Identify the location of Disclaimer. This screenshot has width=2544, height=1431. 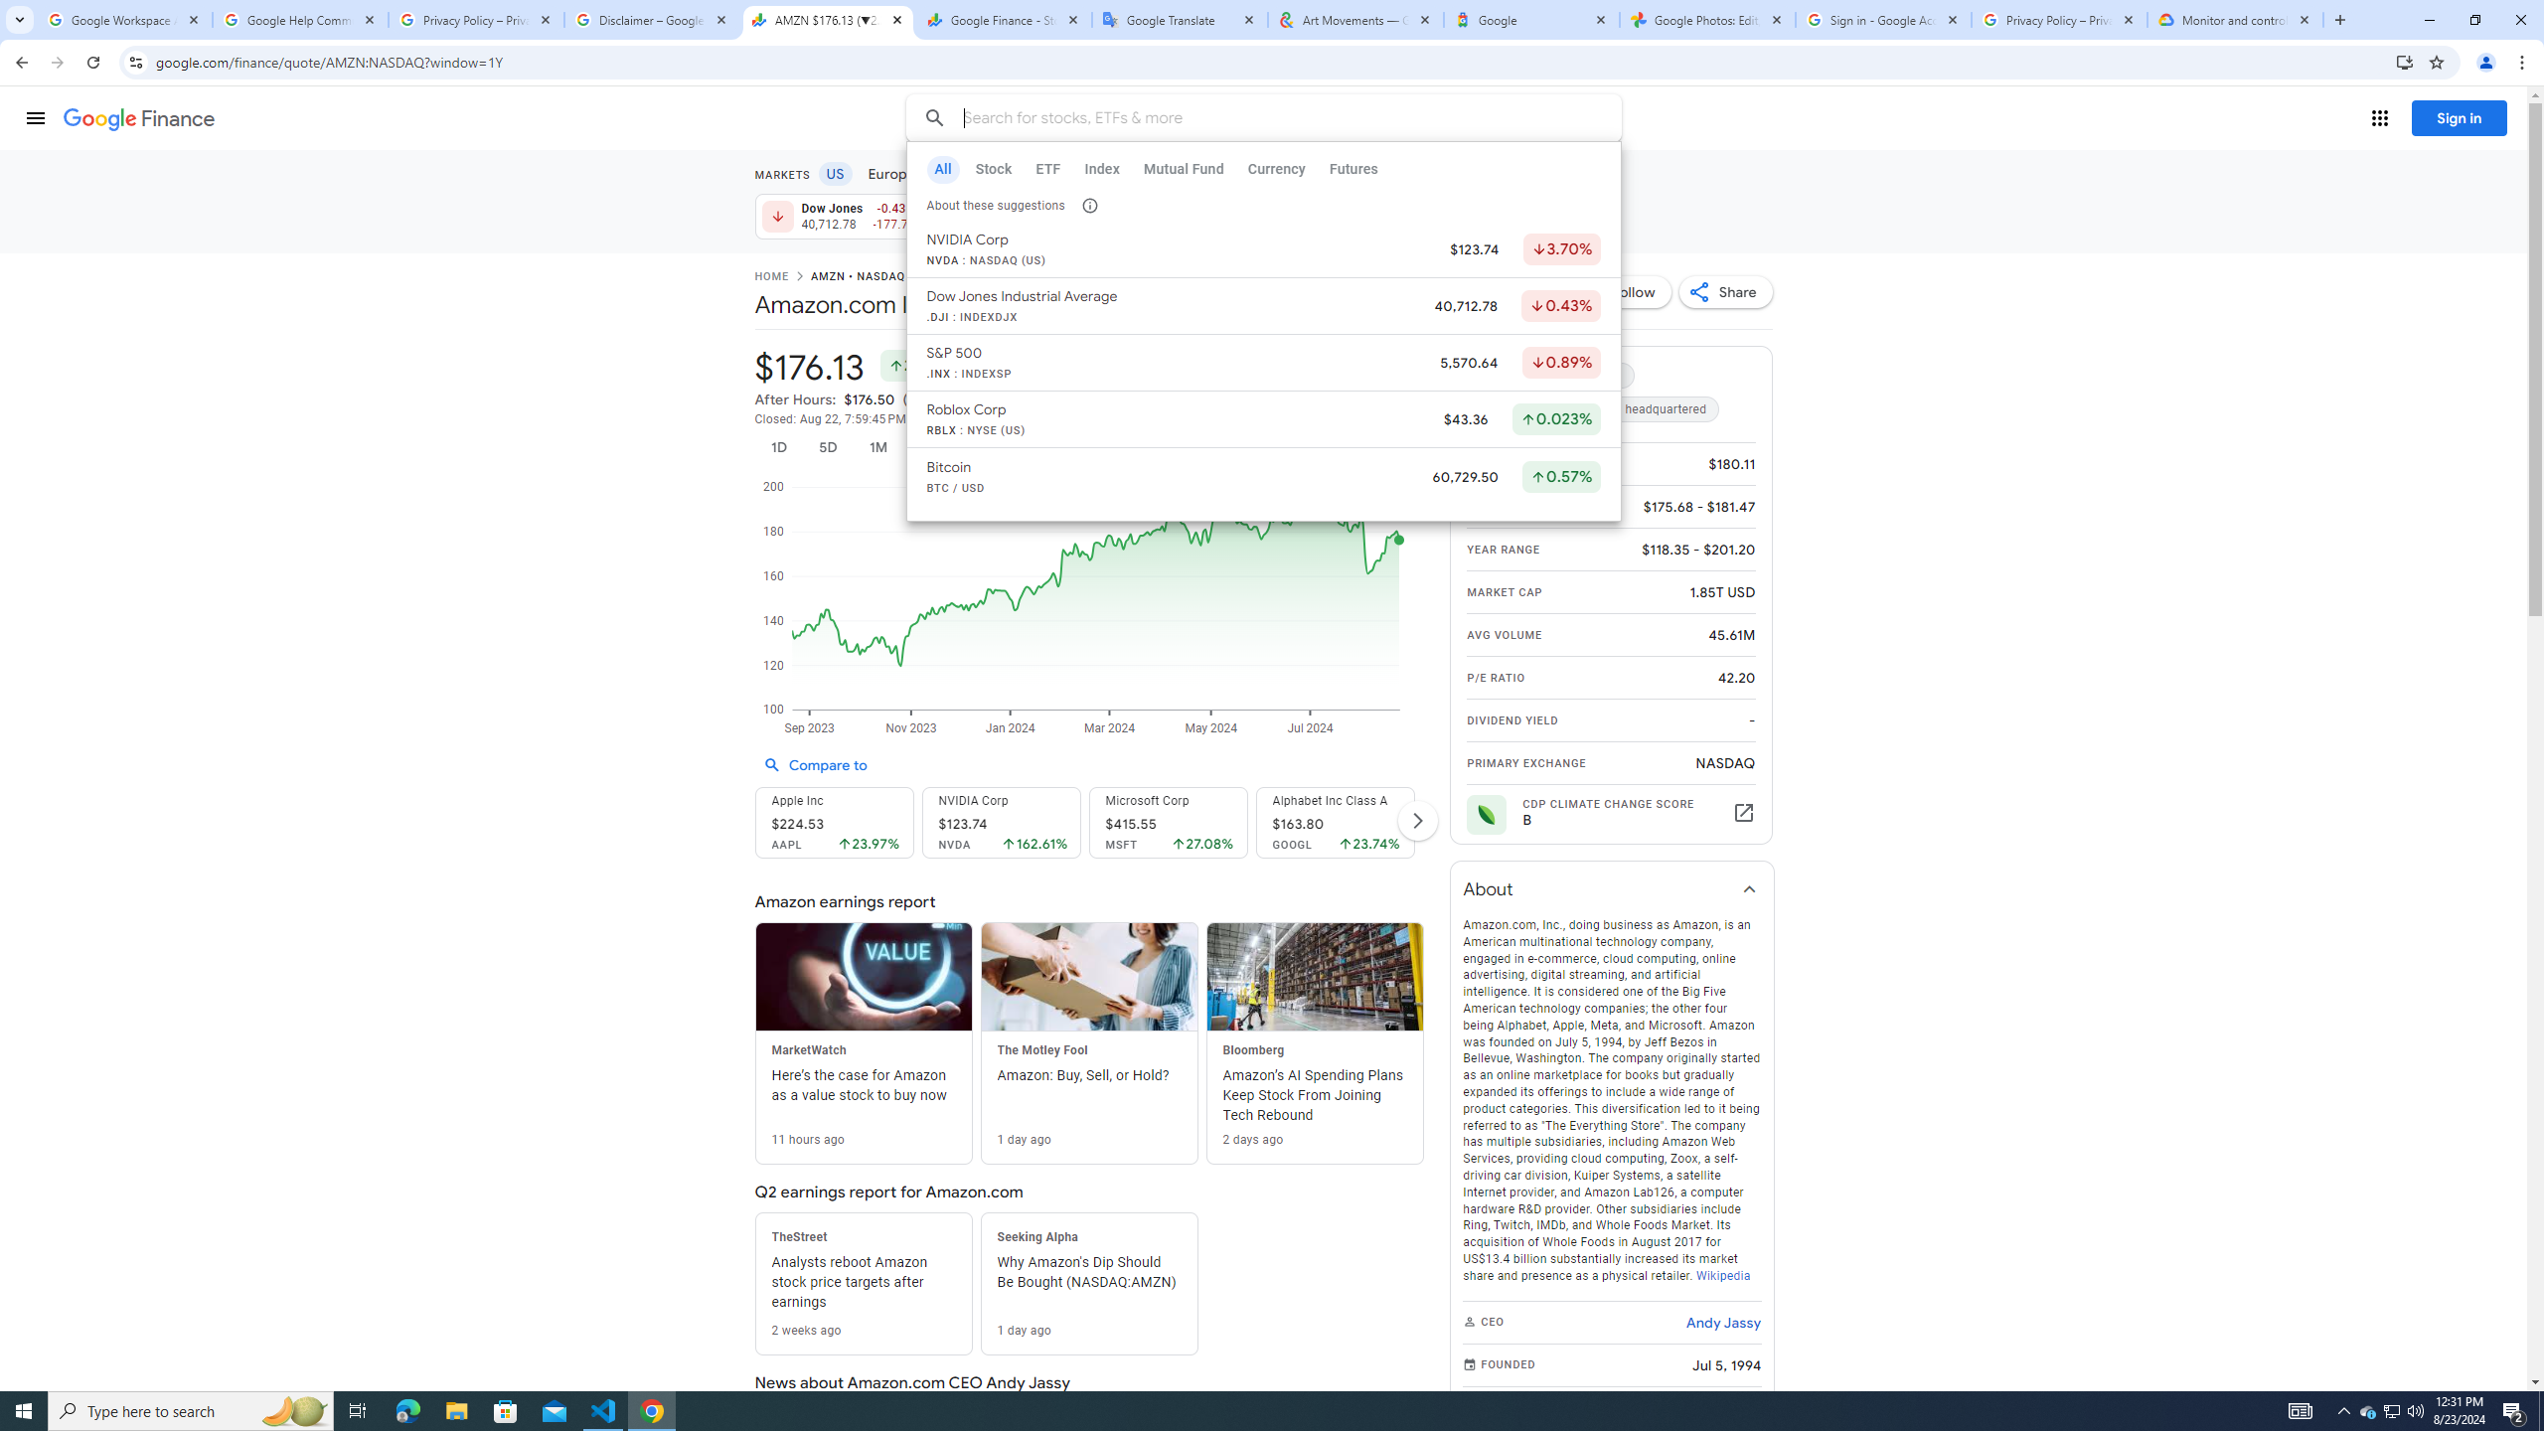
(1075, 419).